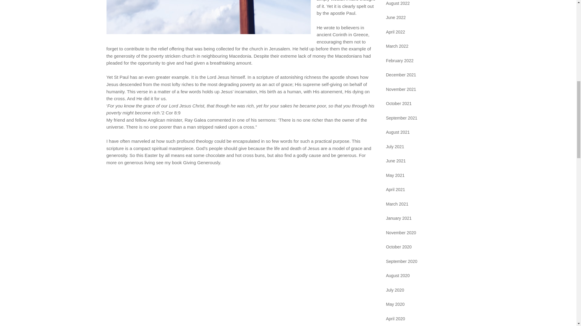 The height and width of the screenshot is (326, 581). I want to click on July 2021, so click(395, 147).